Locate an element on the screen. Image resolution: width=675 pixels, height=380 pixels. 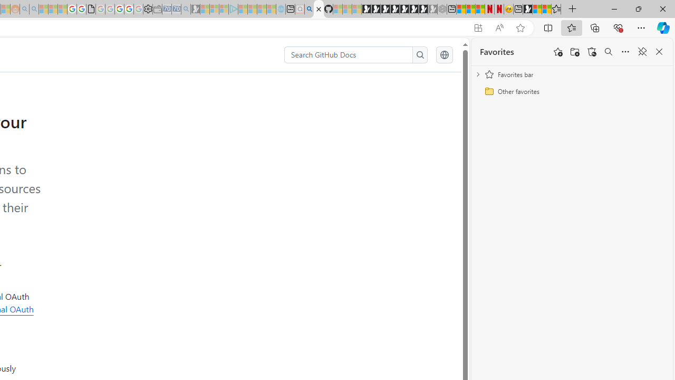
Select language: current language is English is located at coordinates (444, 55).